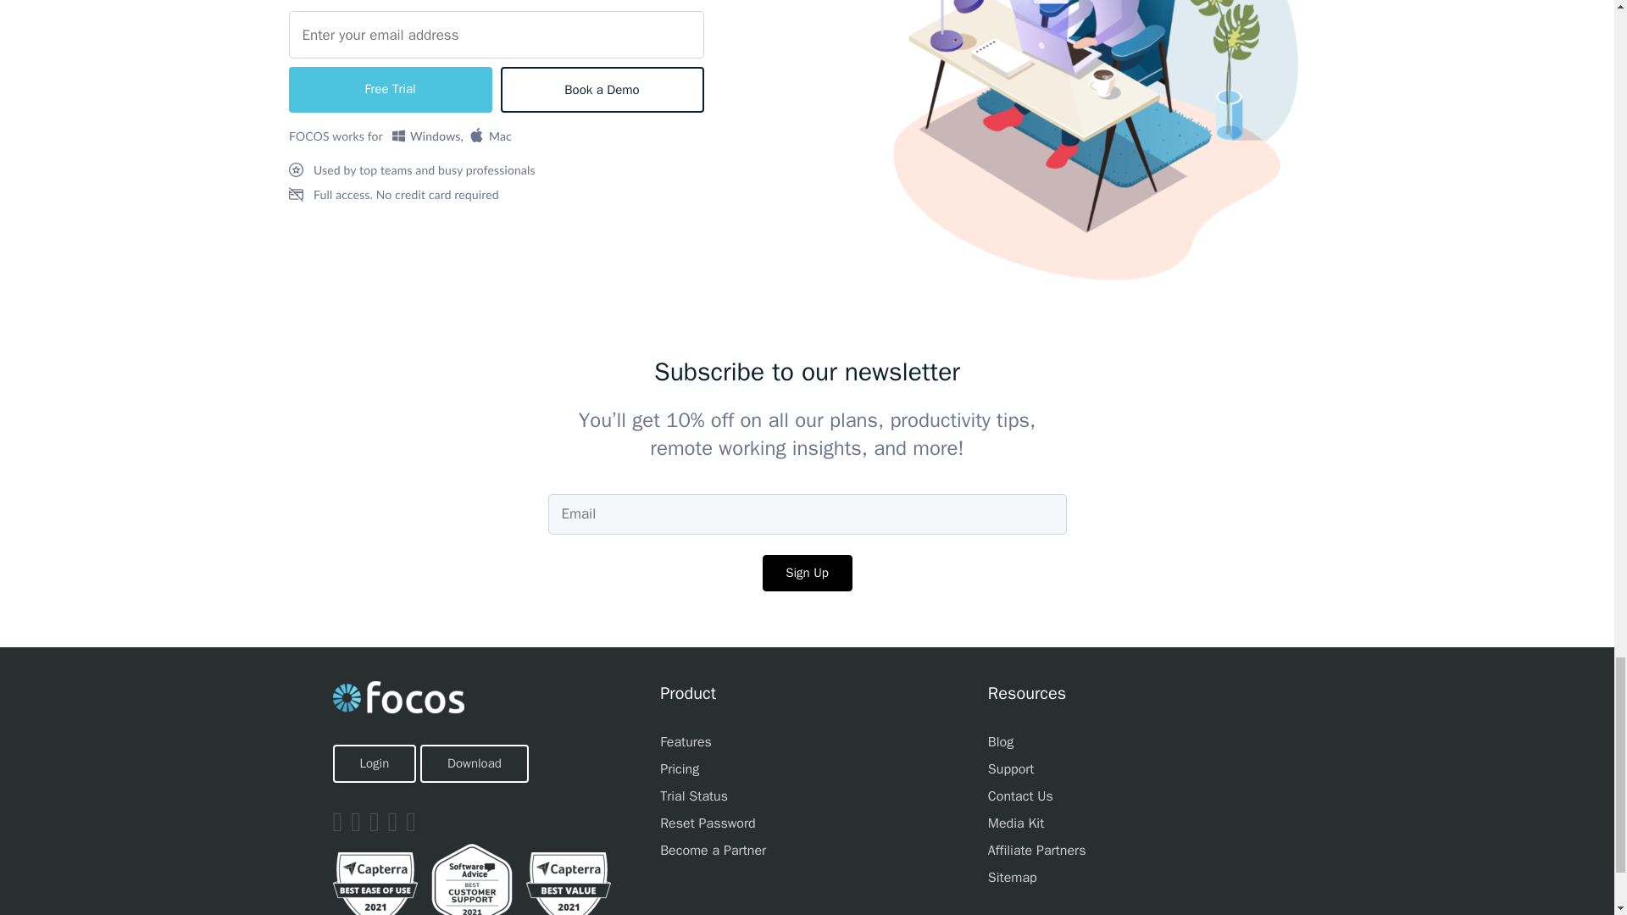 Image resolution: width=1627 pixels, height=915 pixels. Describe the element at coordinates (374, 883) in the screenshot. I see `Ease of Use Badge` at that location.